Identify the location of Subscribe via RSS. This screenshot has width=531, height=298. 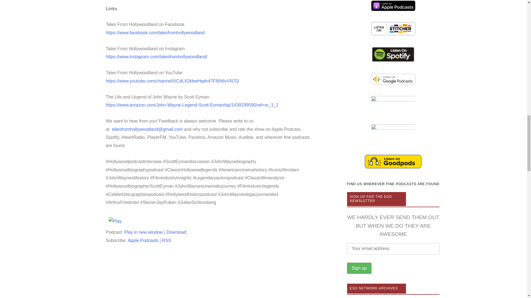
(166, 240).